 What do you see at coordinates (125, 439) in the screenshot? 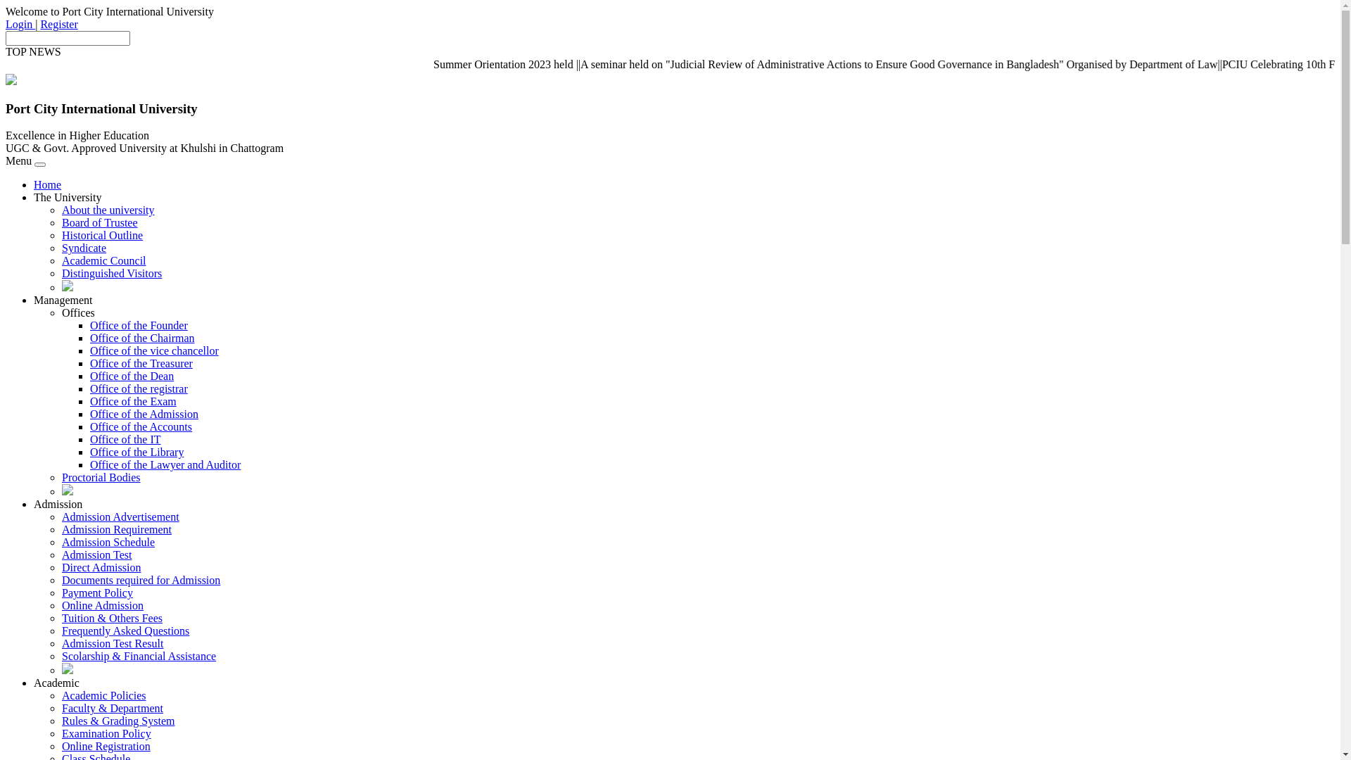
I see `Office of the IT` at bounding box center [125, 439].